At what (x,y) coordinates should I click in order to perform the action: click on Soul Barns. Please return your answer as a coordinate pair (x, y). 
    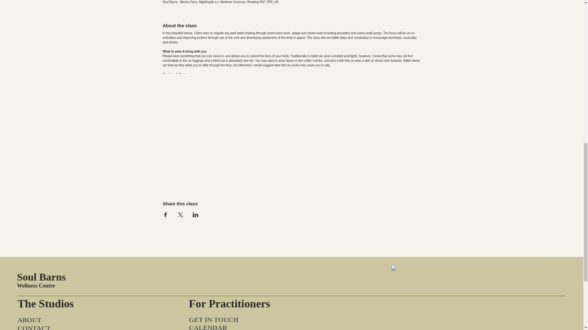
    Looking at the image, I should click on (41, 277).